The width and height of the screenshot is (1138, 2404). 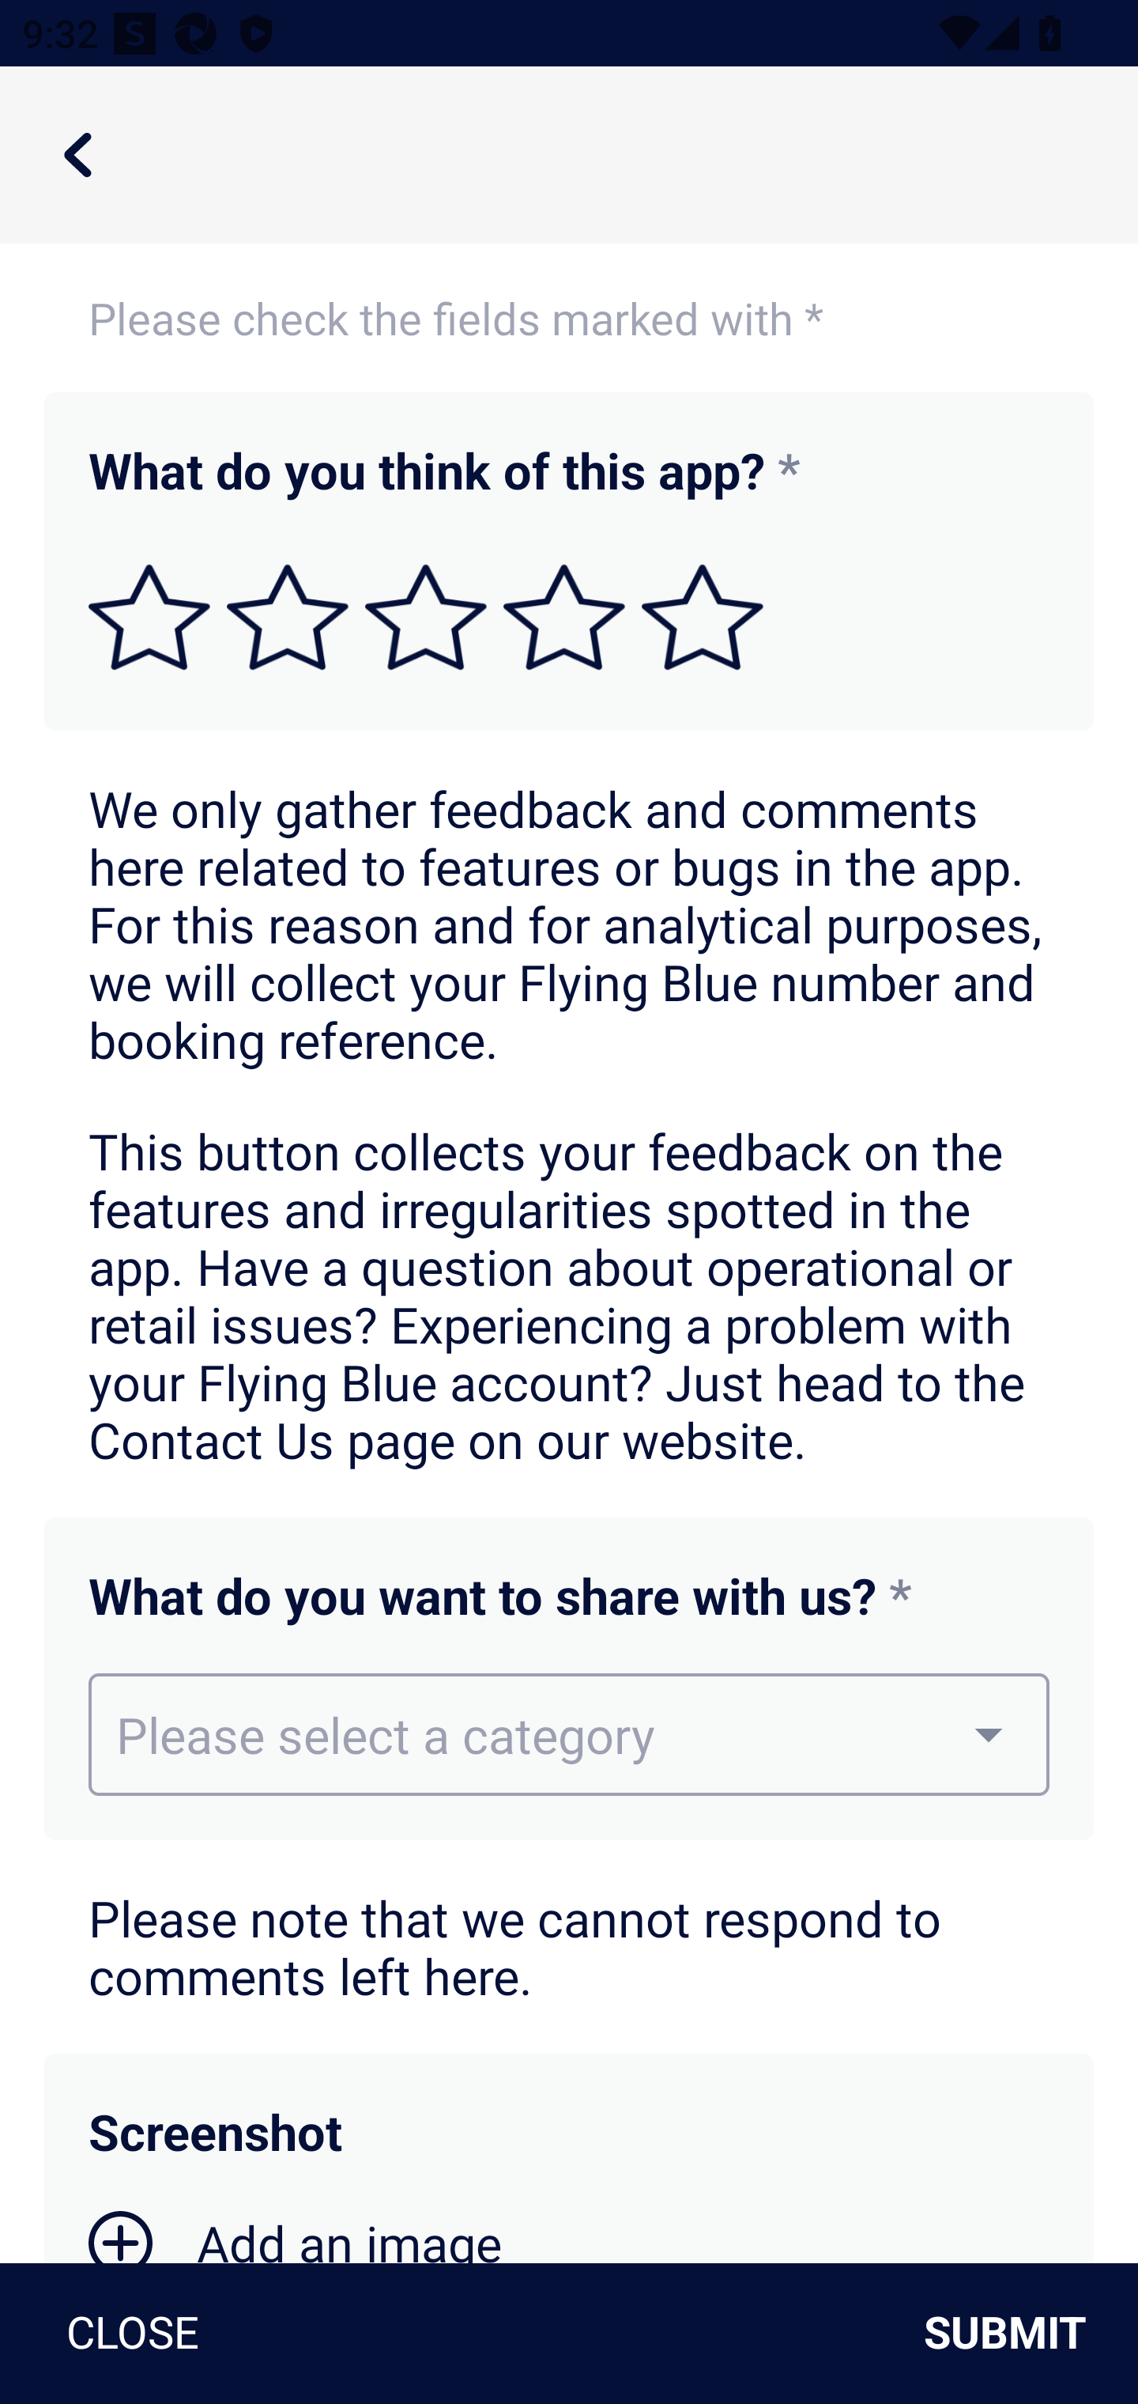 What do you see at coordinates (1016, 2333) in the screenshot?
I see `SUBMIT` at bounding box center [1016, 2333].